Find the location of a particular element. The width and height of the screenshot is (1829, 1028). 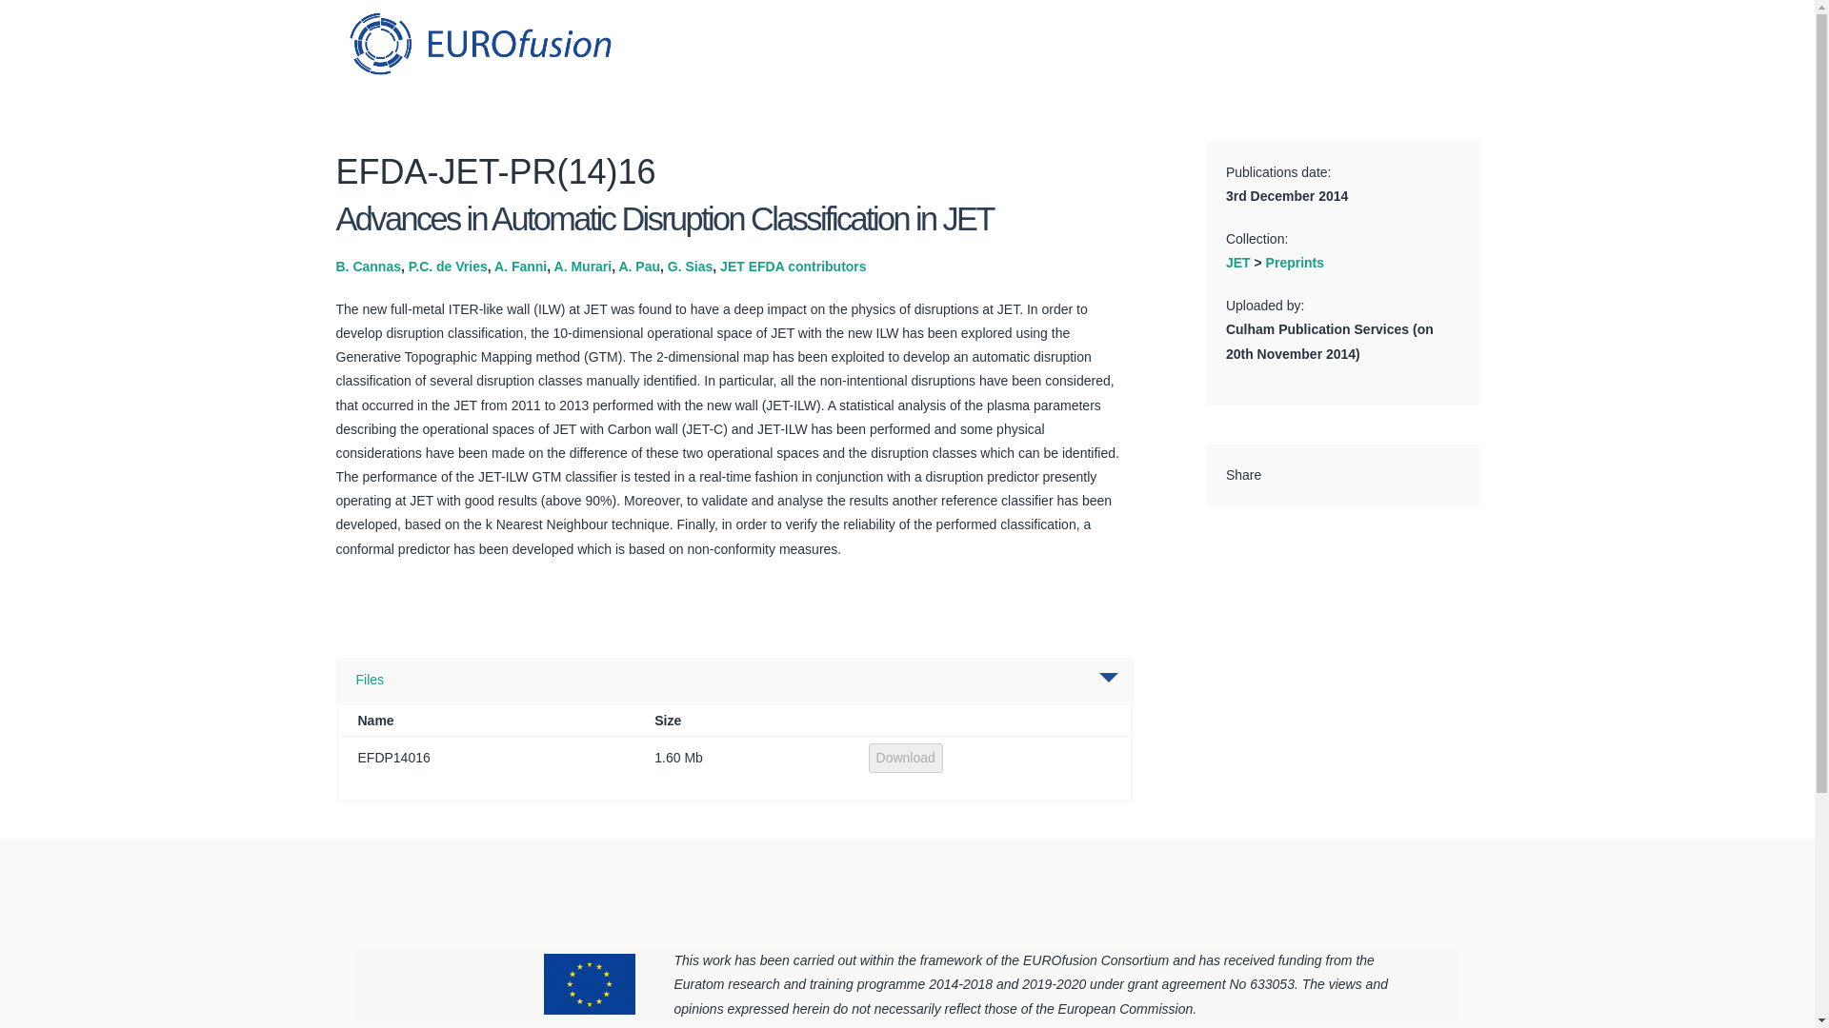

Download is located at coordinates (906, 758).